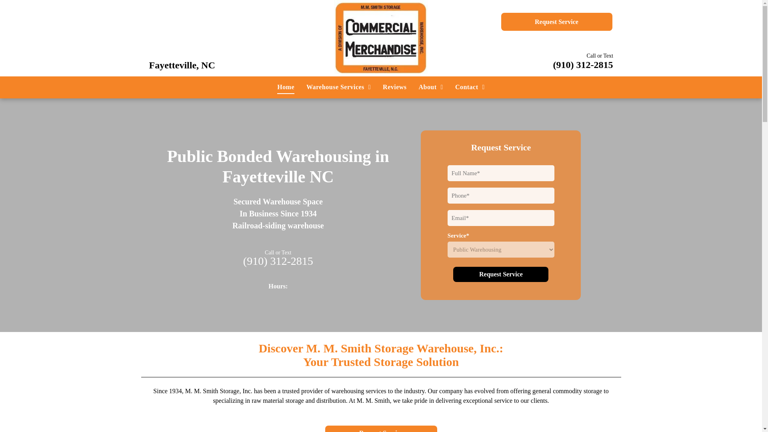 This screenshot has height=432, width=768. Describe the element at coordinates (381, 429) in the screenshot. I see `Request Service` at that location.